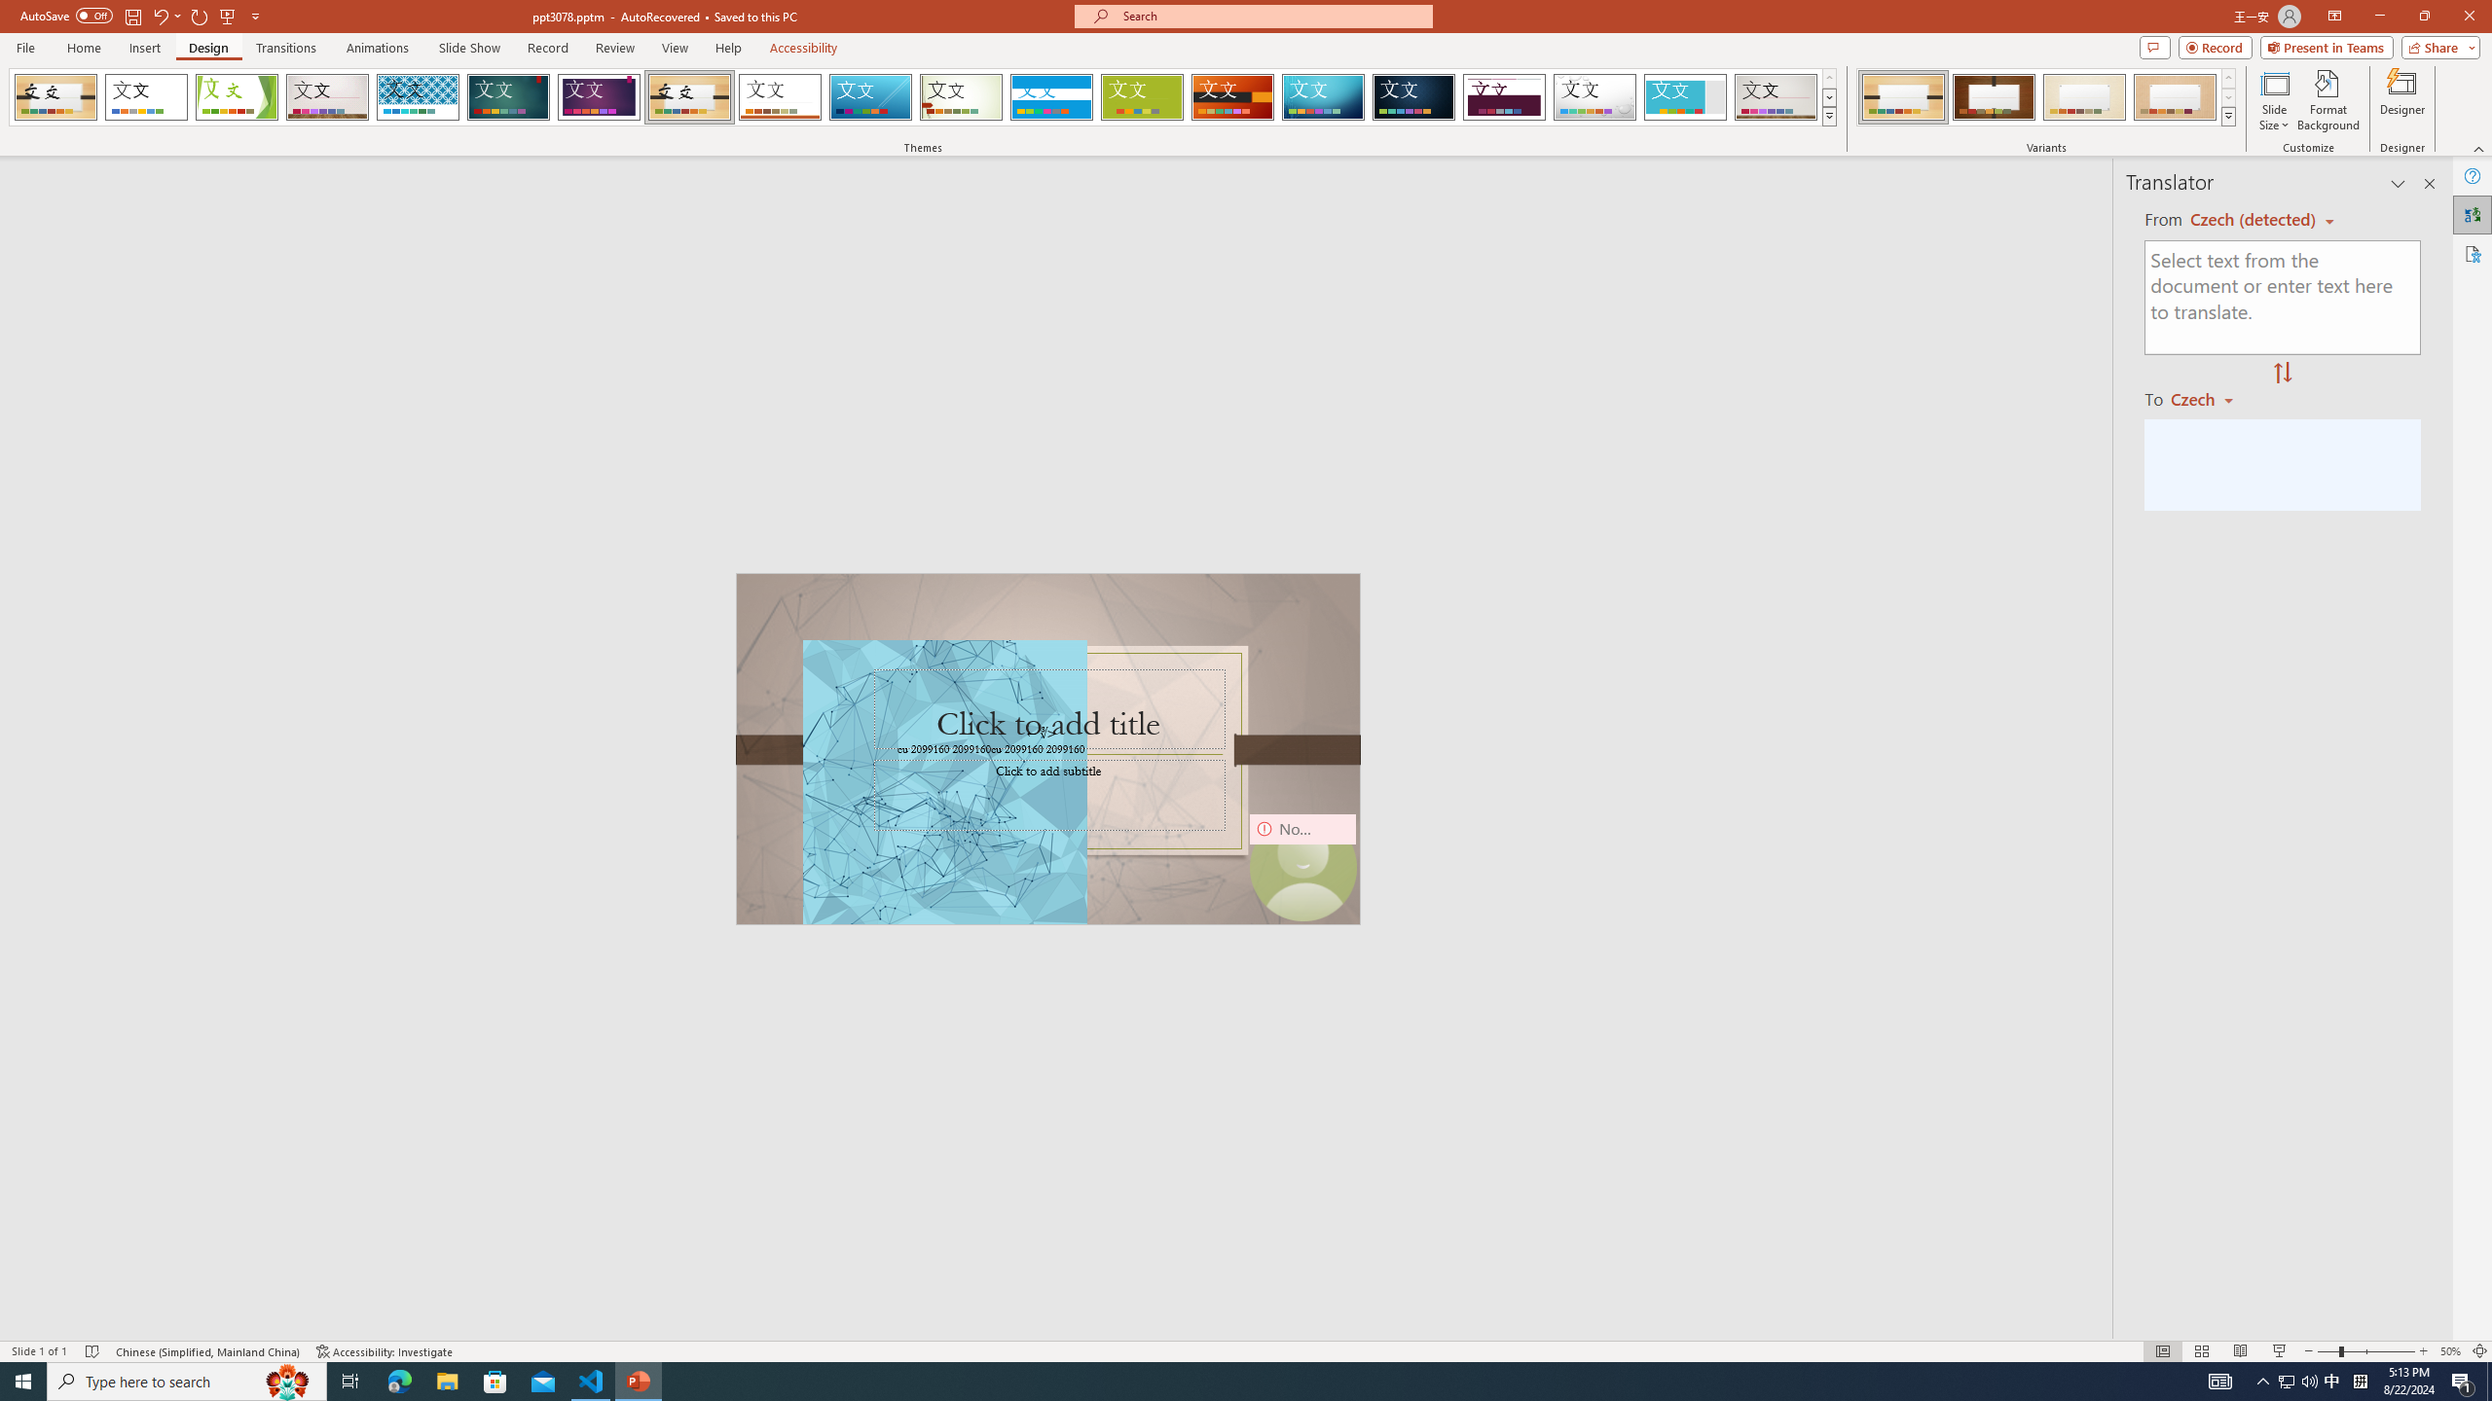 The image size is (2492, 1401). Describe the element at coordinates (1903, 97) in the screenshot. I see `Organic Variant 1` at that location.